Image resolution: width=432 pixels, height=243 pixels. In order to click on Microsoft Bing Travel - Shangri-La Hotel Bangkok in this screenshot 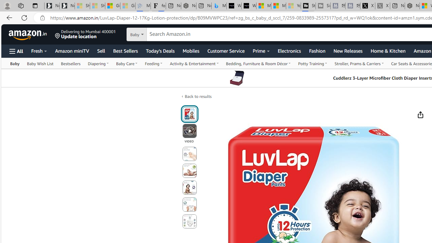, I will do `click(219, 6)`.